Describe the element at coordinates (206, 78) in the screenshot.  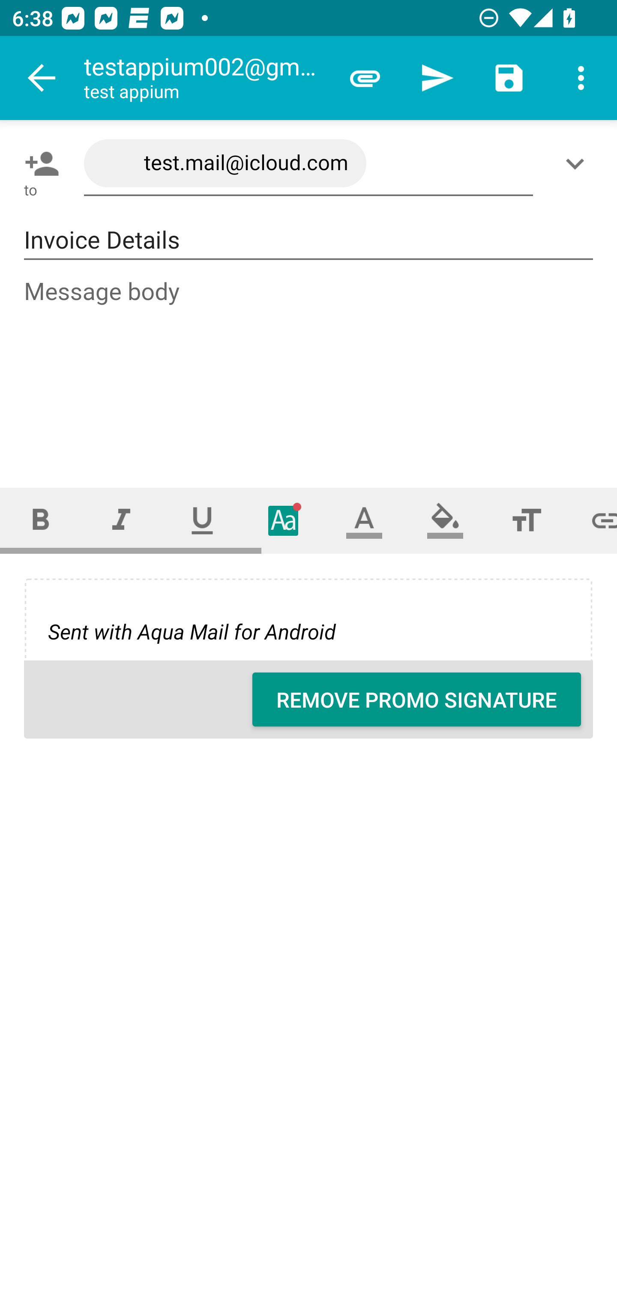
I see `testappium002@gmail.com test appium` at that location.